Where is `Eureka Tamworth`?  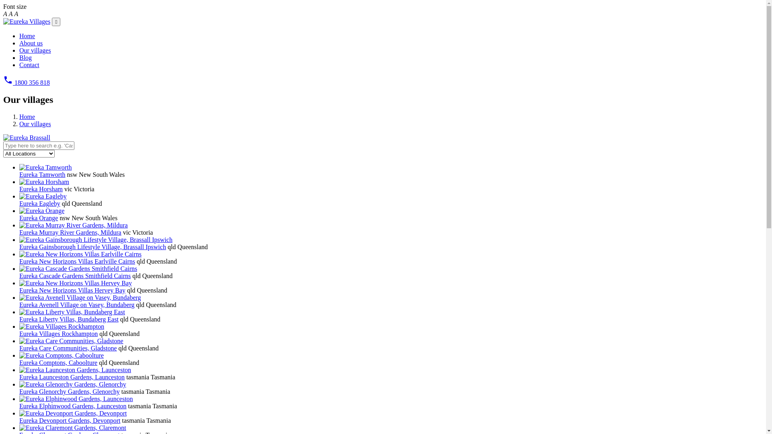
Eureka Tamworth is located at coordinates (43, 174).